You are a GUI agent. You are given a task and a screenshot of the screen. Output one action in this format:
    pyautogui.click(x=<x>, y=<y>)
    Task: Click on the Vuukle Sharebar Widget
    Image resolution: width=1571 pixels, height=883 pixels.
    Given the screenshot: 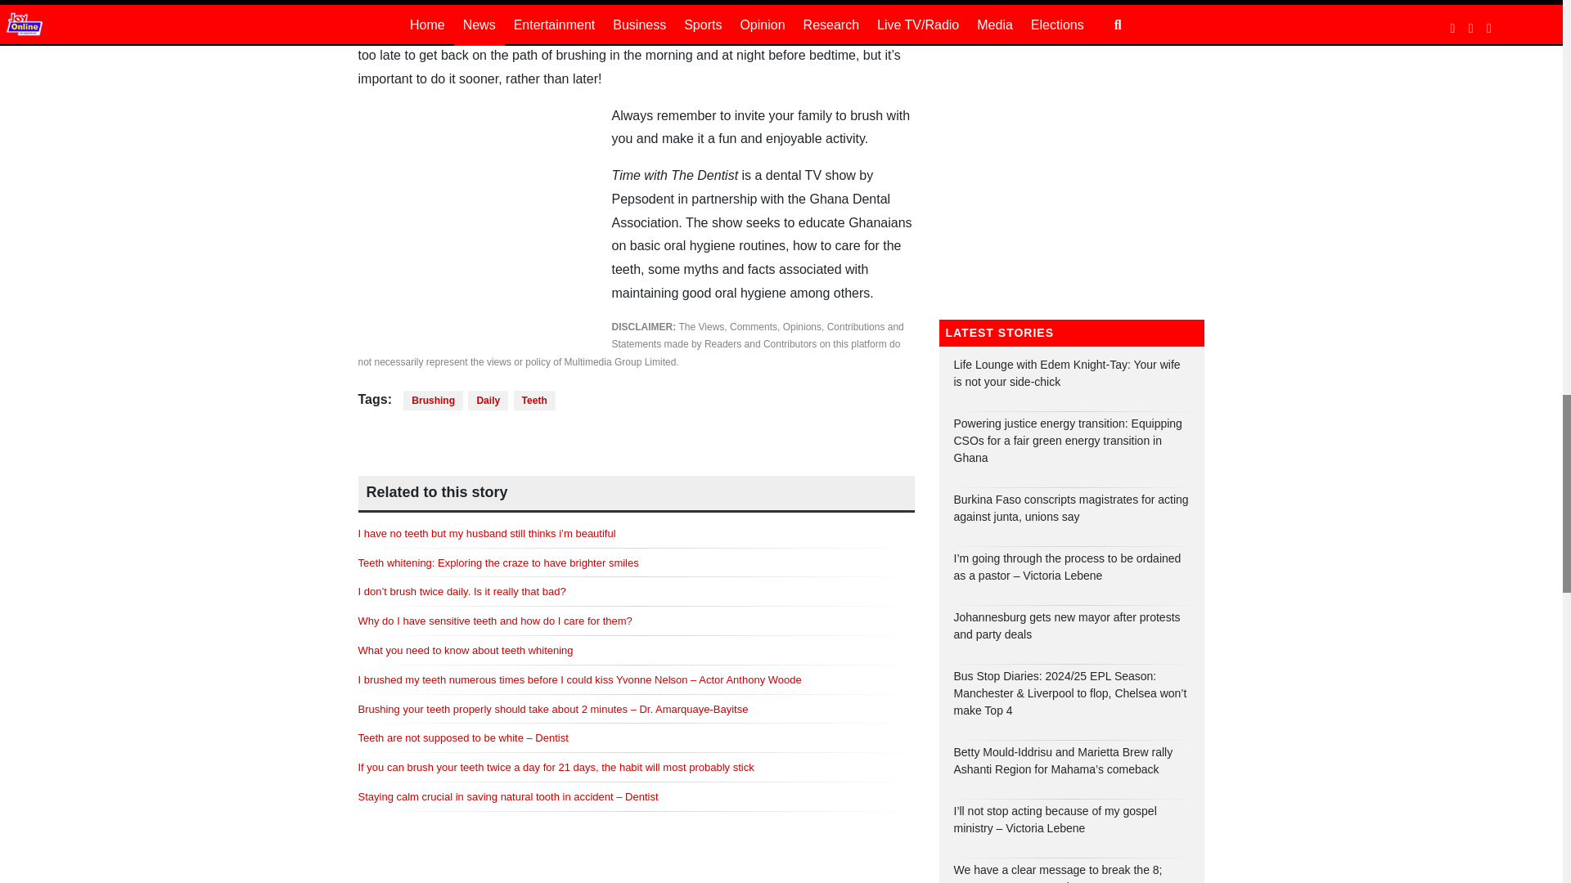 What is the action you would take?
    pyautogui.click(x=636, y=429)
    